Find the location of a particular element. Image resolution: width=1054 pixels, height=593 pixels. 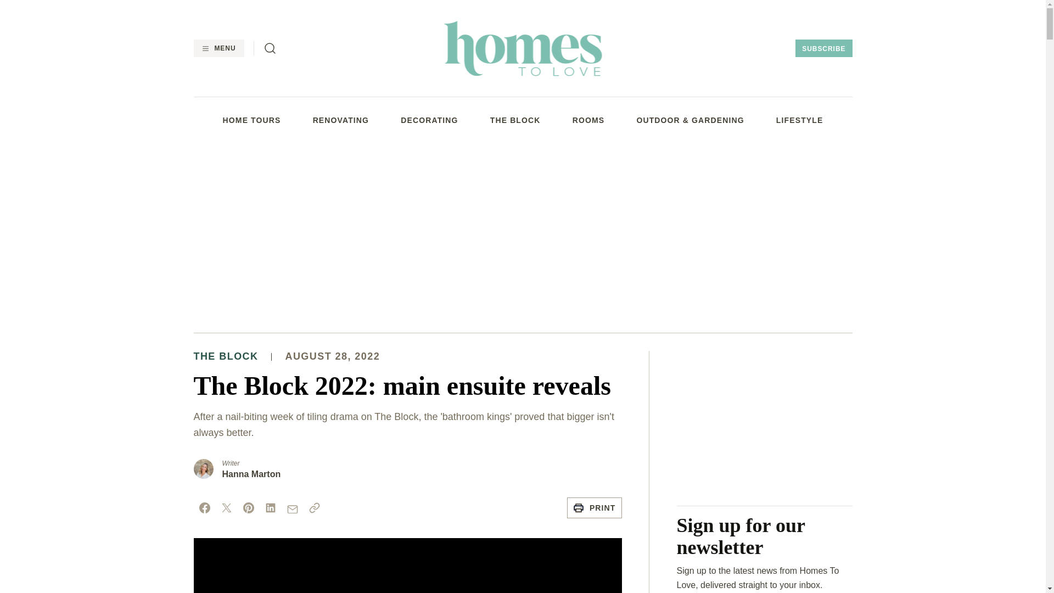

DECORATING is located at coordinates (429, 120).